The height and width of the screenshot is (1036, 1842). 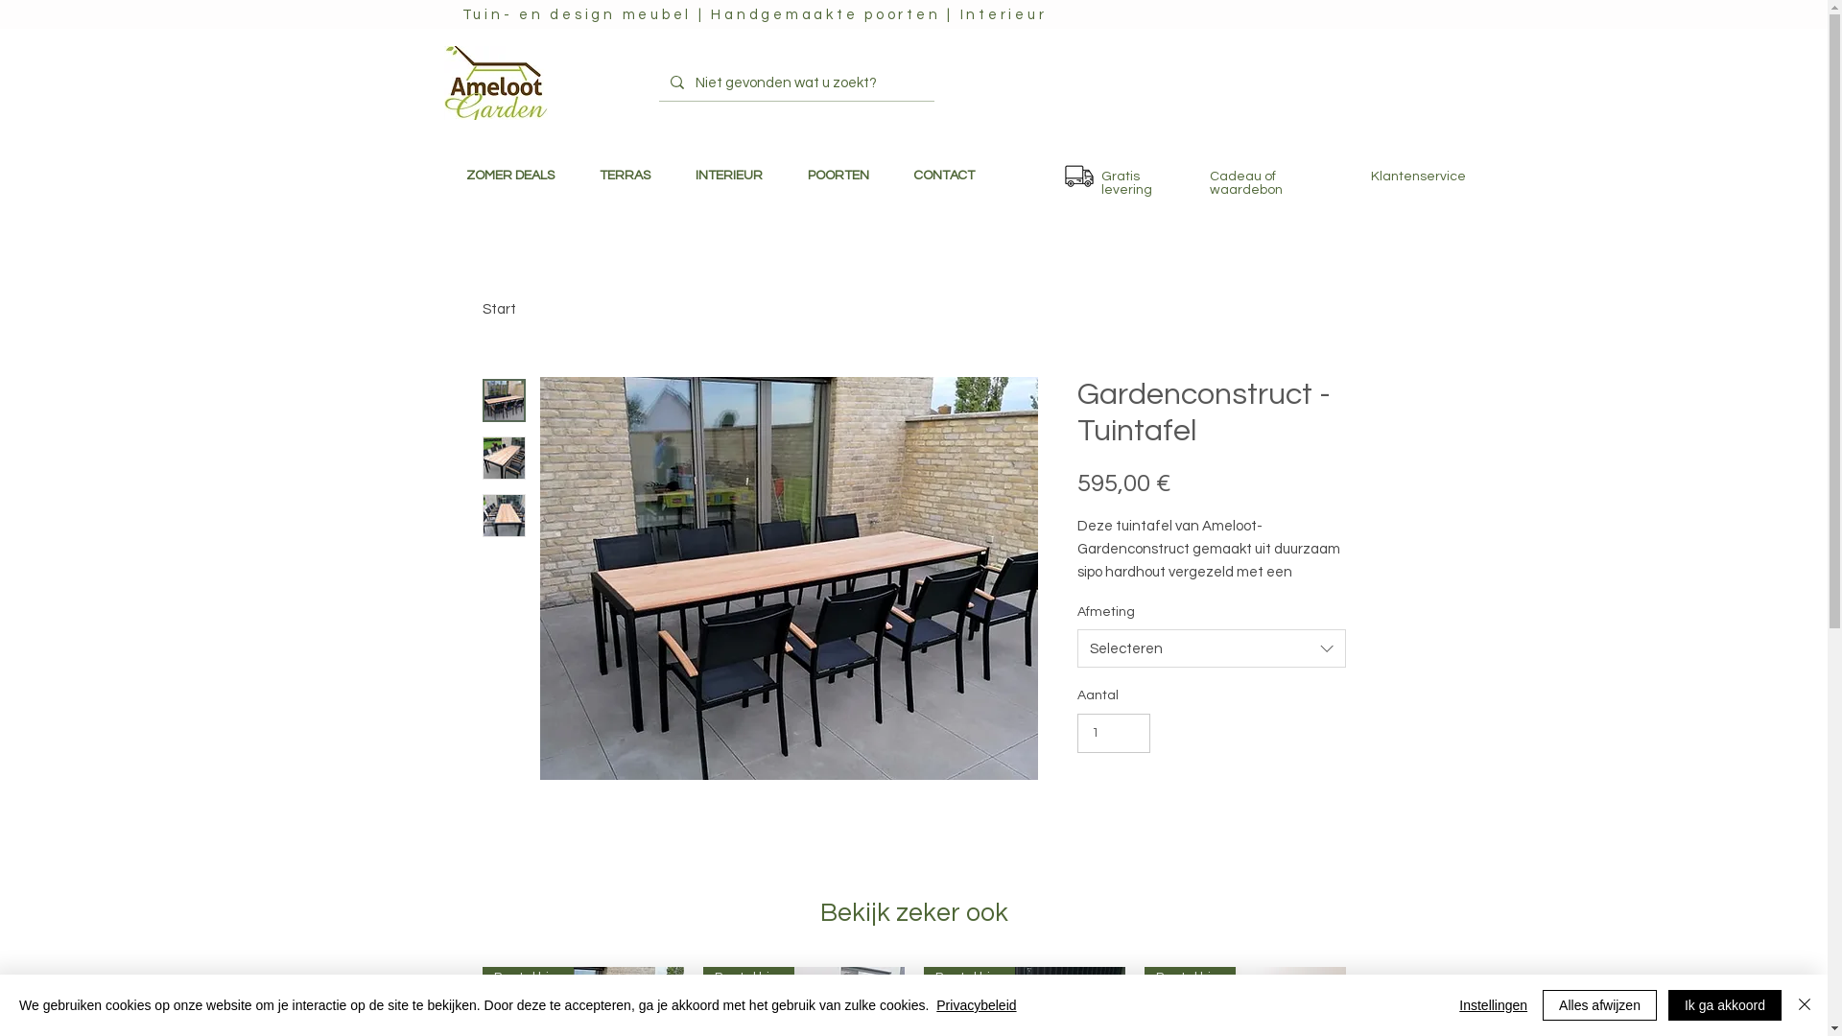 What do you see at coordinates (838, 177) in the screenshot?
I see `POORTEN` at bounding box center [838, 177].